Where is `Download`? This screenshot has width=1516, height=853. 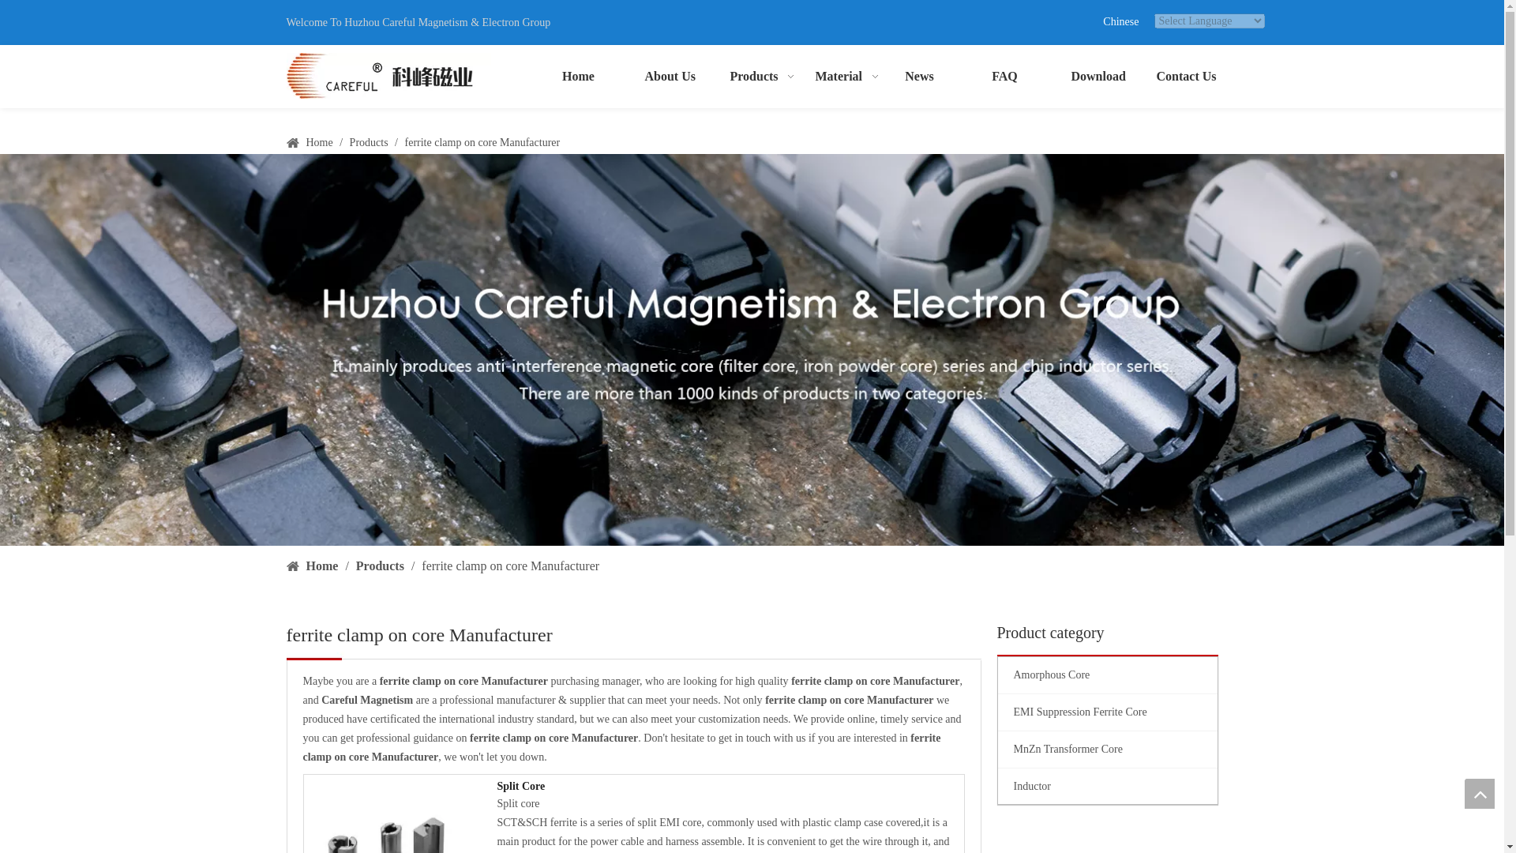 Download is located at coordinates (1090, 76).